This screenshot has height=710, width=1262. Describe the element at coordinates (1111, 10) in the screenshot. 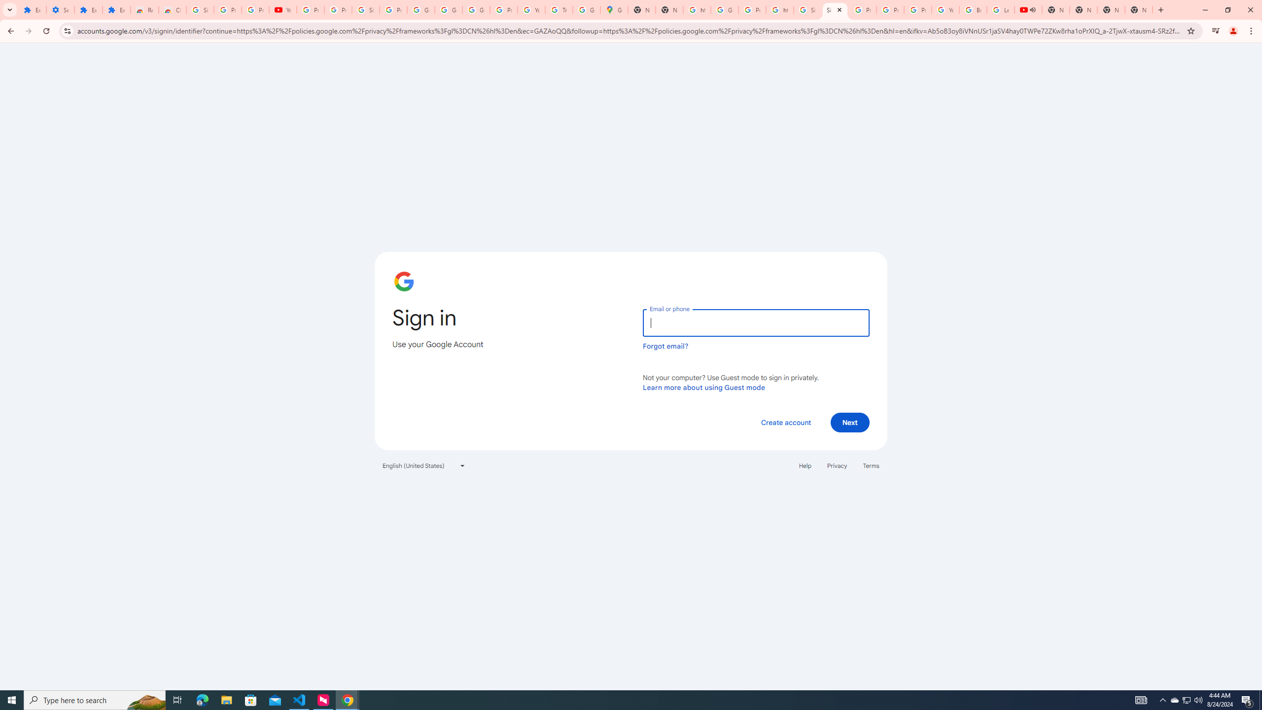

I see `New Tab` at that location.